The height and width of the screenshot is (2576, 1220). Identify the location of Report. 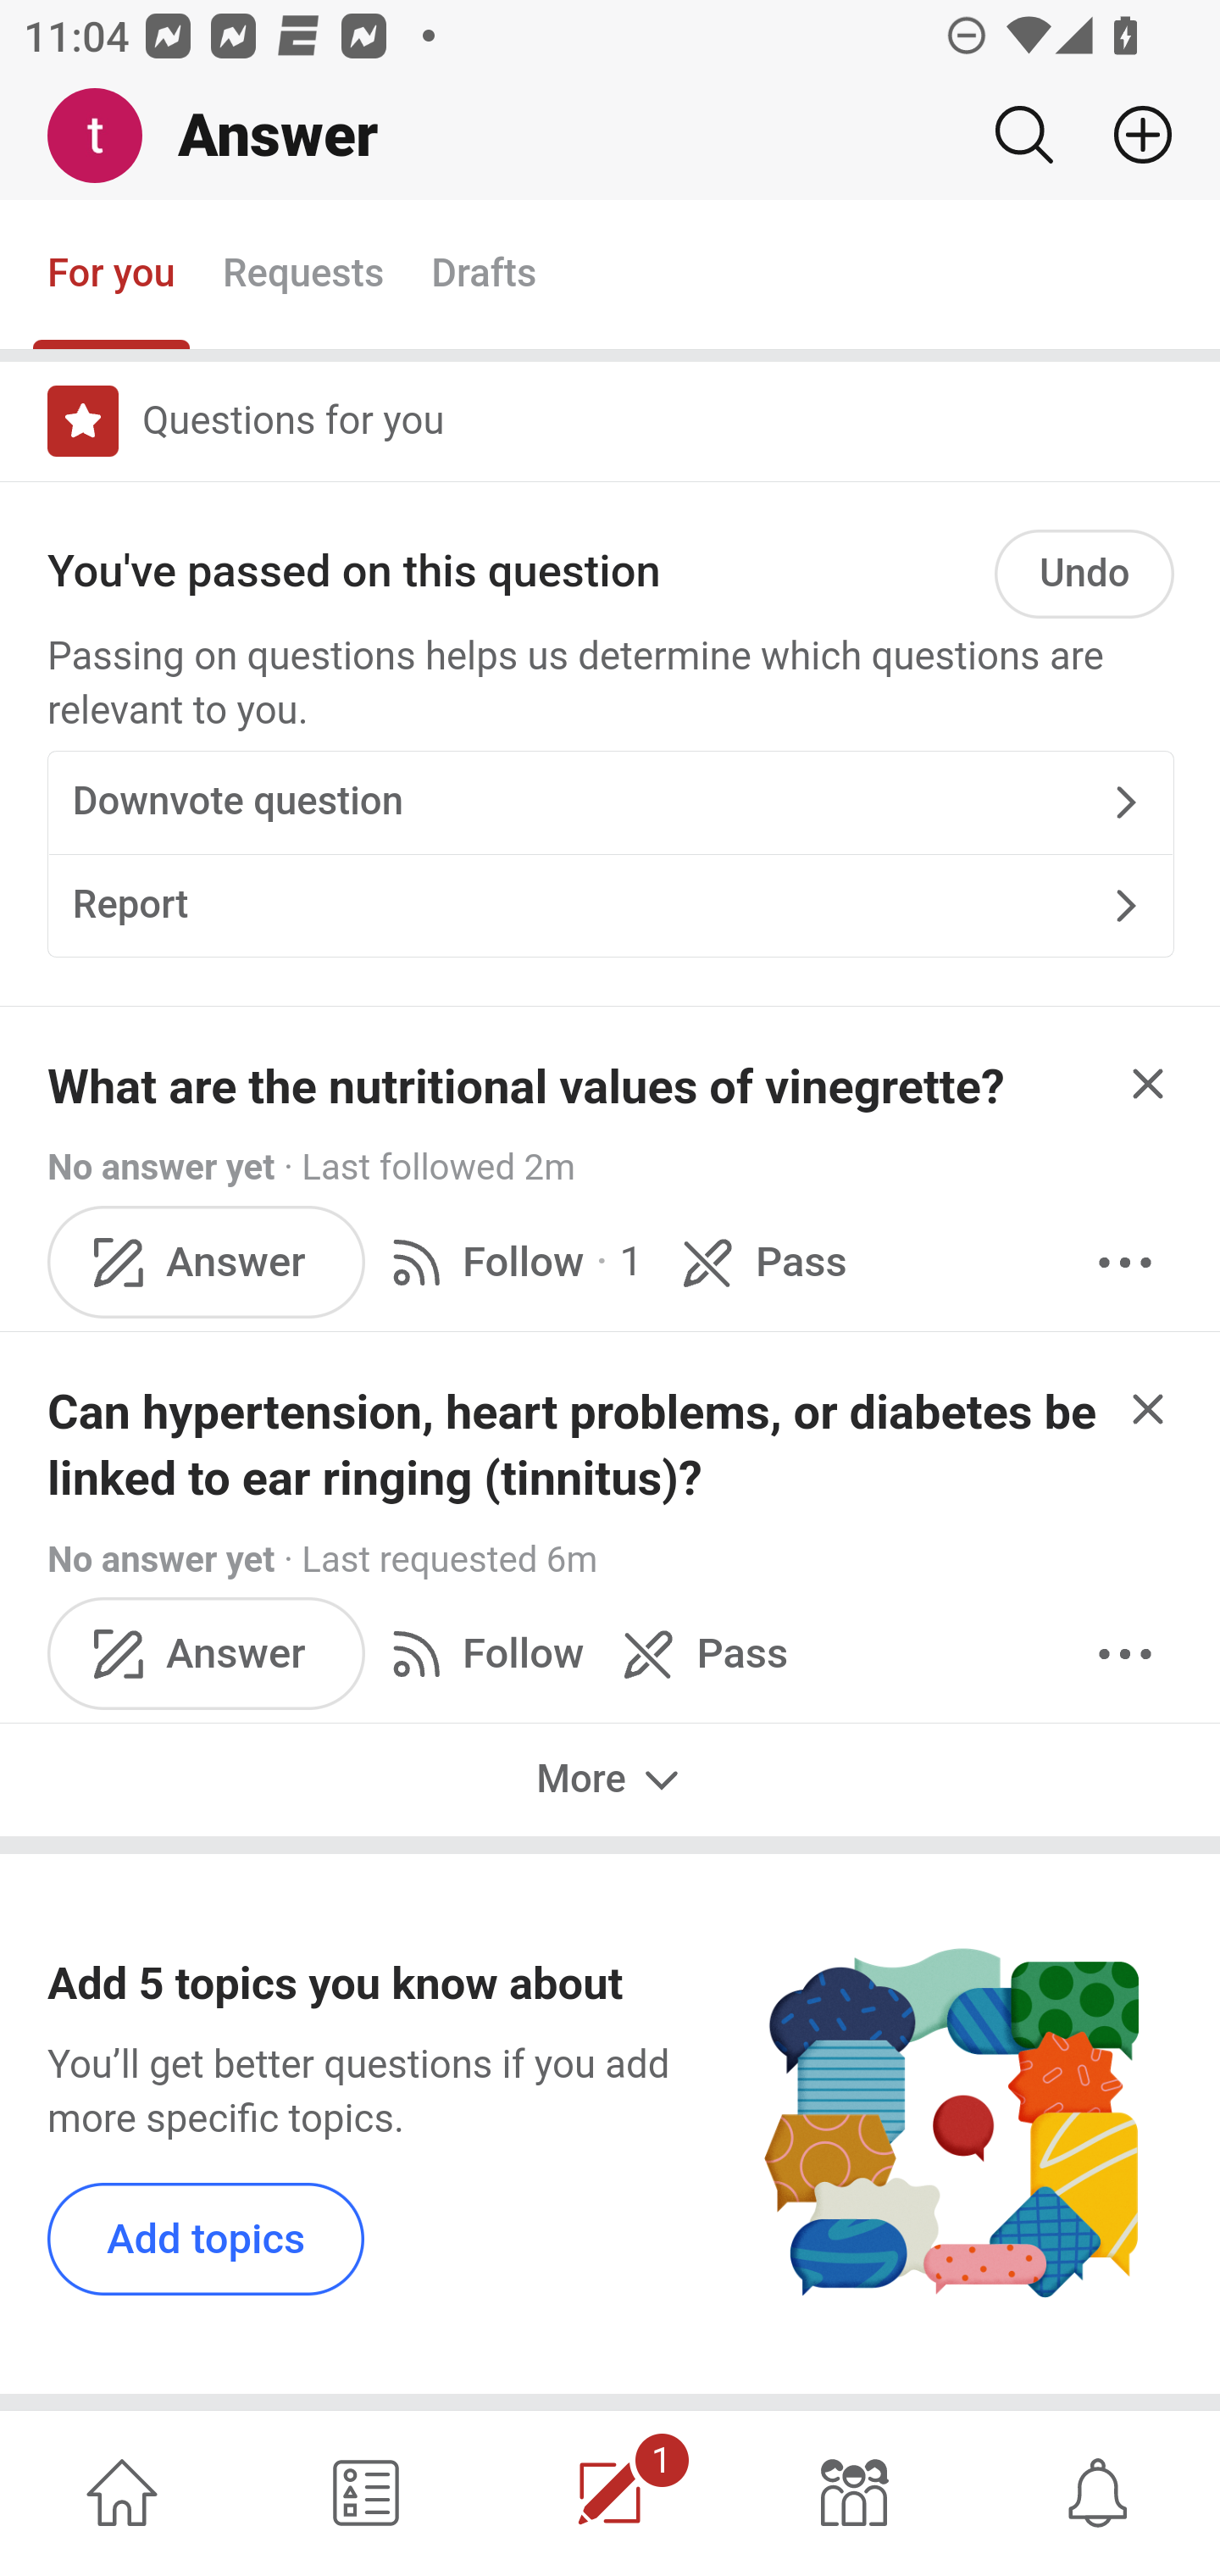
(610, 905).